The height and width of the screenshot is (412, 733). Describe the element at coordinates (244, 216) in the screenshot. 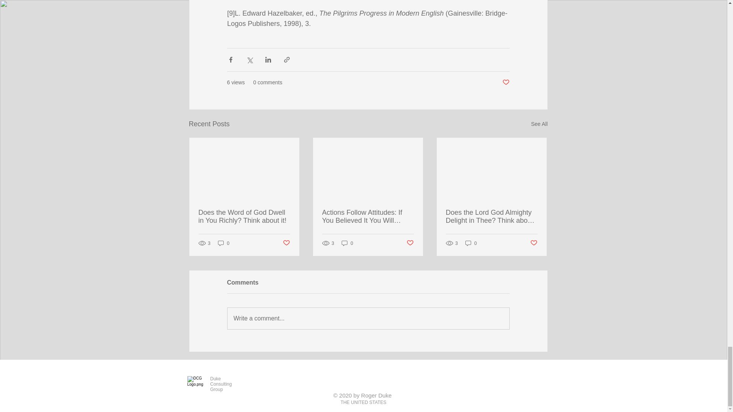

I see `Does the Word of God Dwell in You Richly? Think about it!` at that location.